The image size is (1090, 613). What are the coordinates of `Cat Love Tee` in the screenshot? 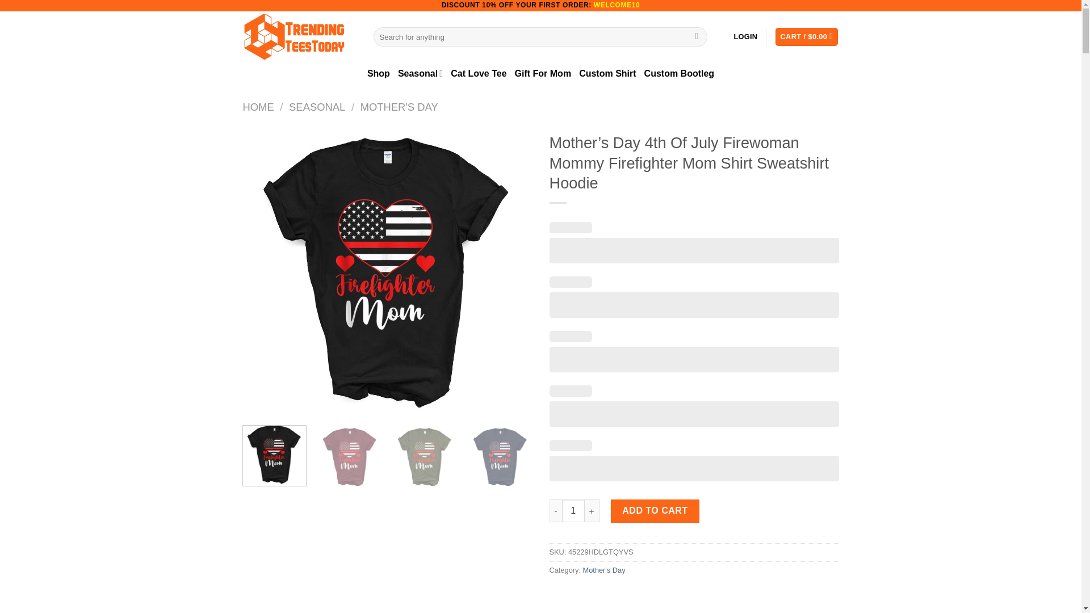 It's located at (479, 74).